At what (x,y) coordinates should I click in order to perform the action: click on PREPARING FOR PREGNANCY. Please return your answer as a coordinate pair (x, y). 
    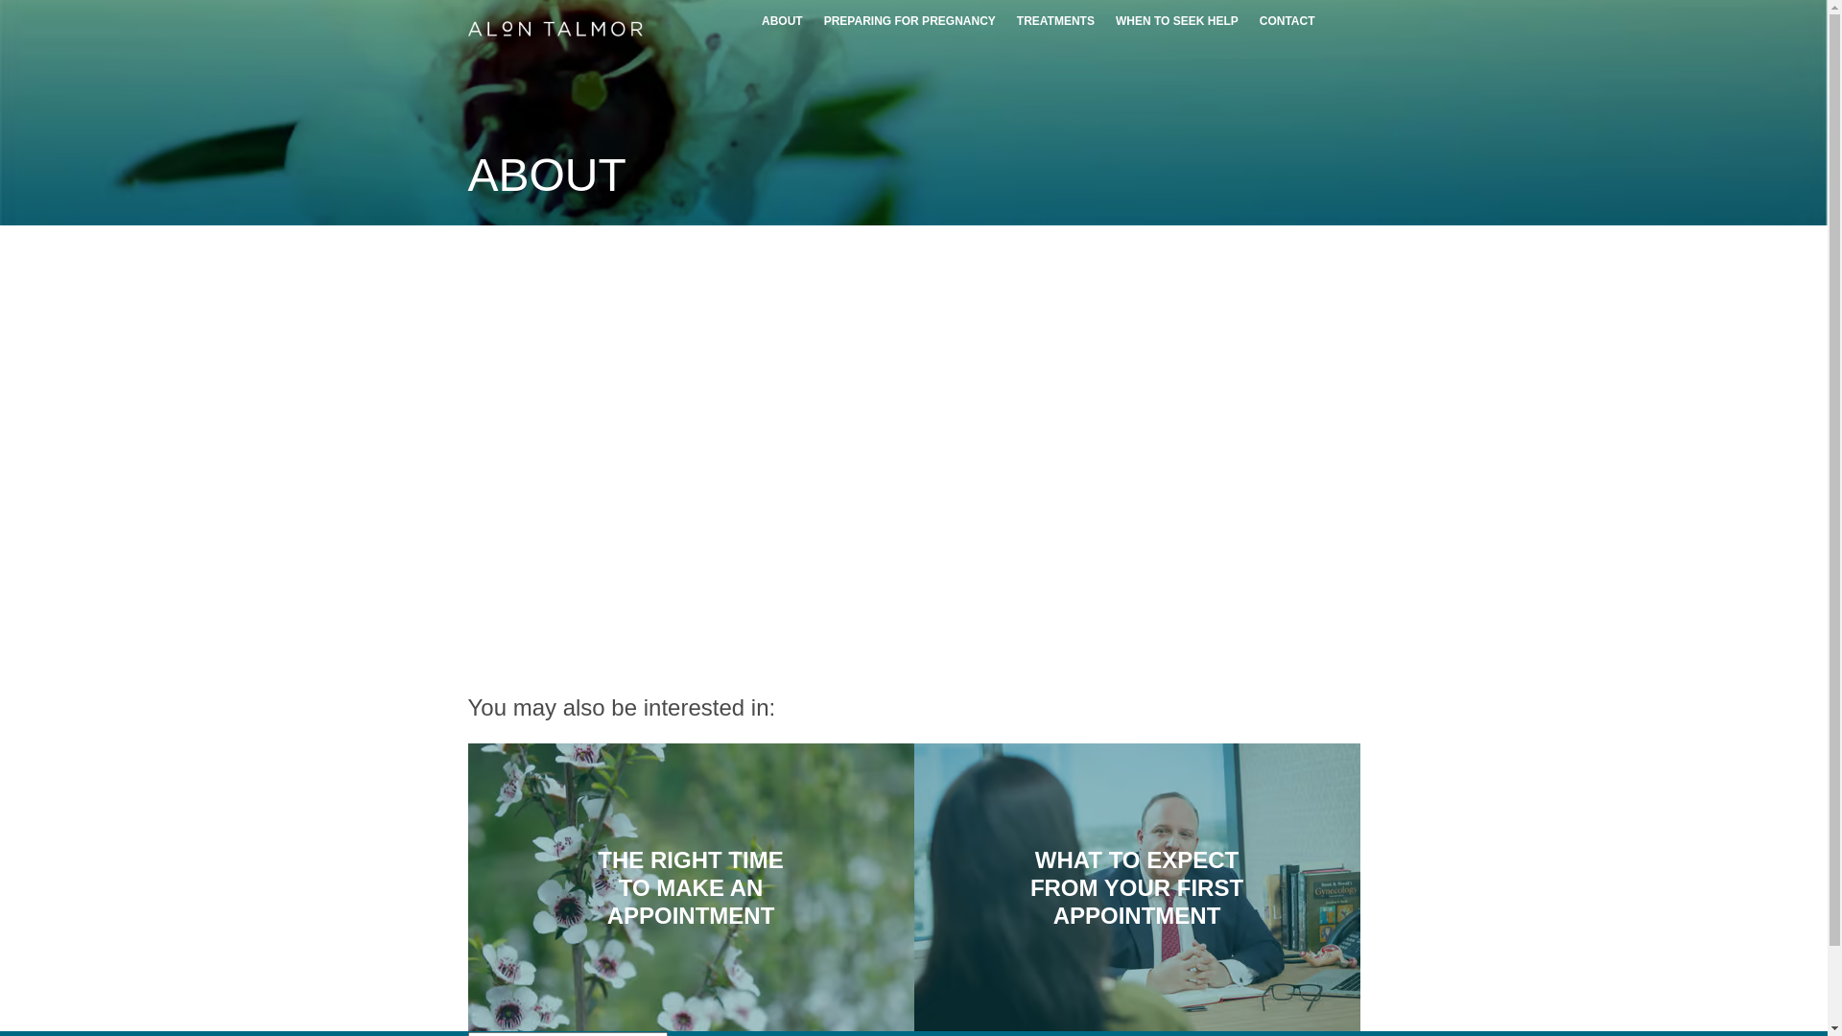
    Looking at the image, I should click on (909, 21).